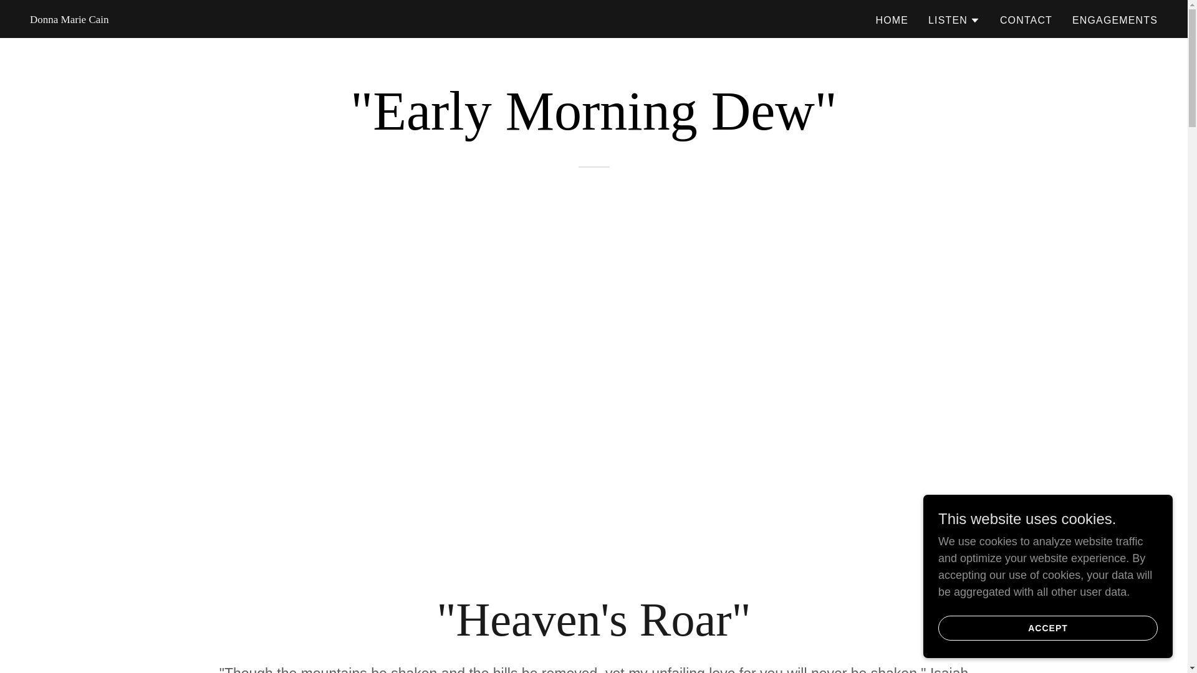 This screenshot has height=673, width=1197. I want to click on CONTACT, so click(1026, 20).